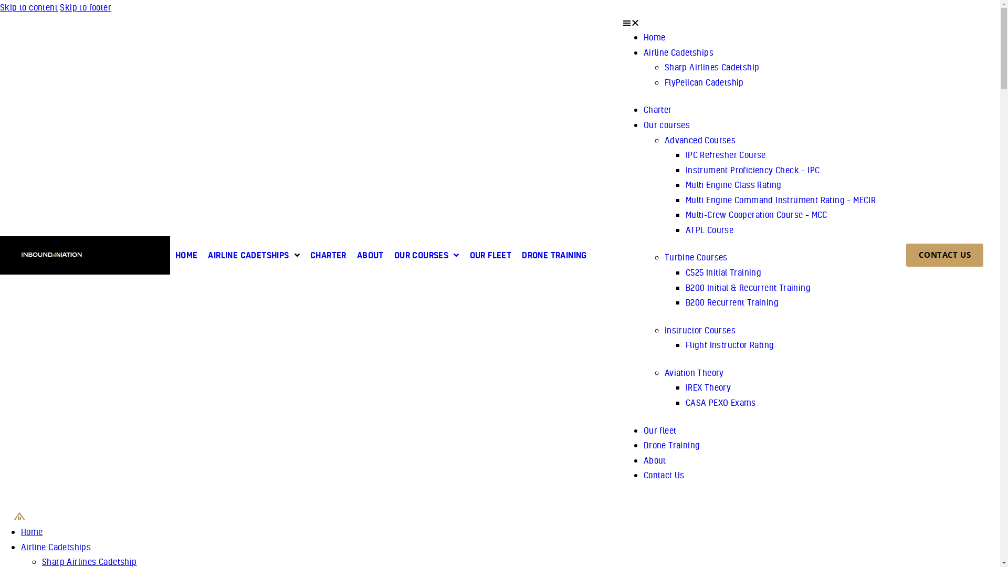 The width and height of the screenshot is (1008, 567). Describe the element at coordinates (672, 445) in the screenshot. I see `Drone Training` at that location.